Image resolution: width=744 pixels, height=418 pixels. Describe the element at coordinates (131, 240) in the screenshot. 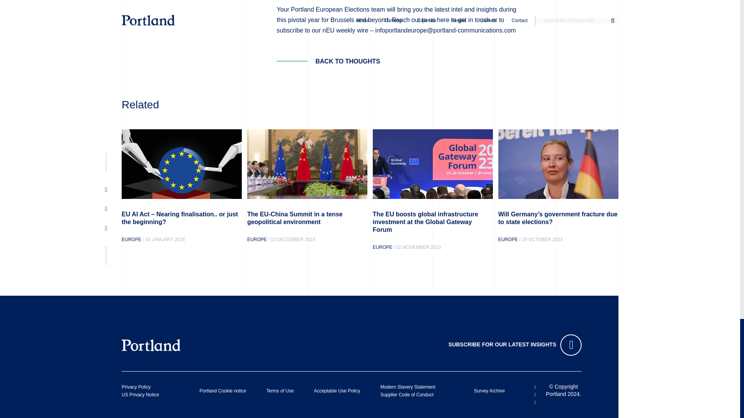

I see `EUROPE` at that location.